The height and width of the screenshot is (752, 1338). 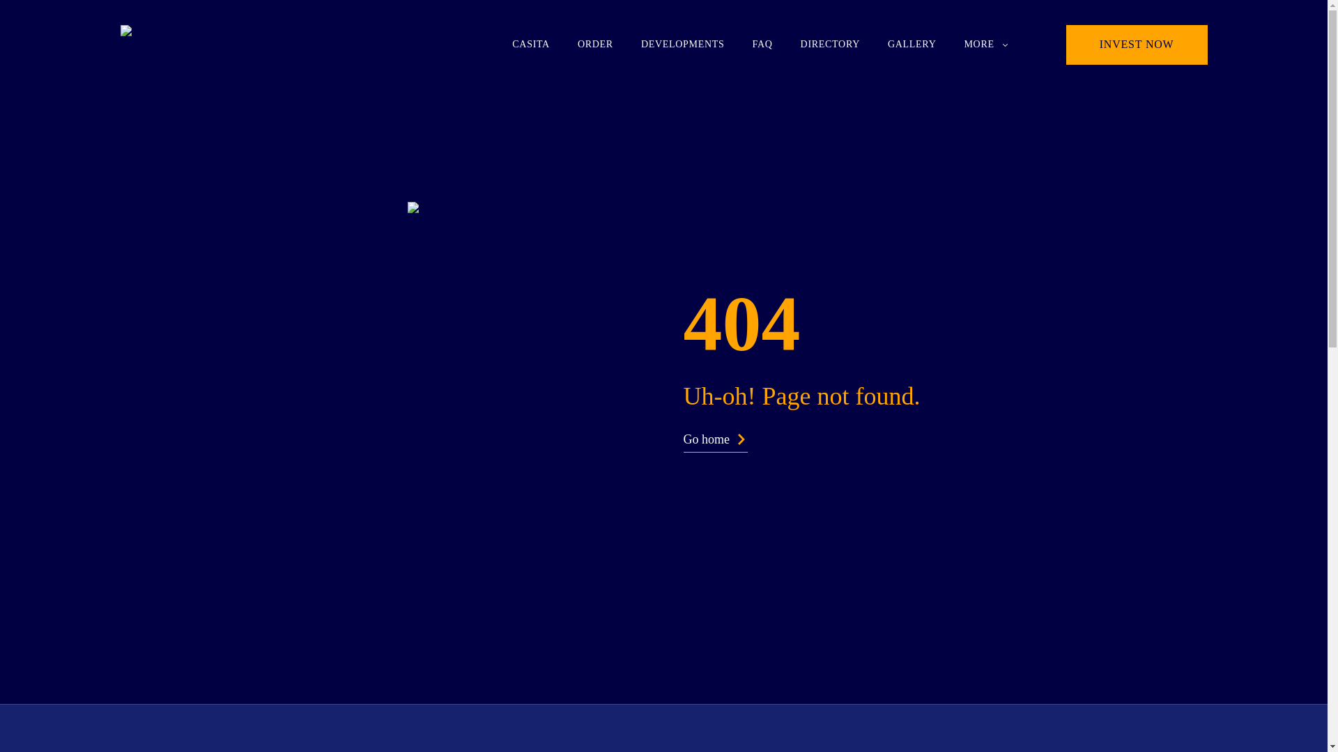 What do you see at coordinates (762, 45) in the screenshot?
I see `FAQ` at bounding box center [762, 45].